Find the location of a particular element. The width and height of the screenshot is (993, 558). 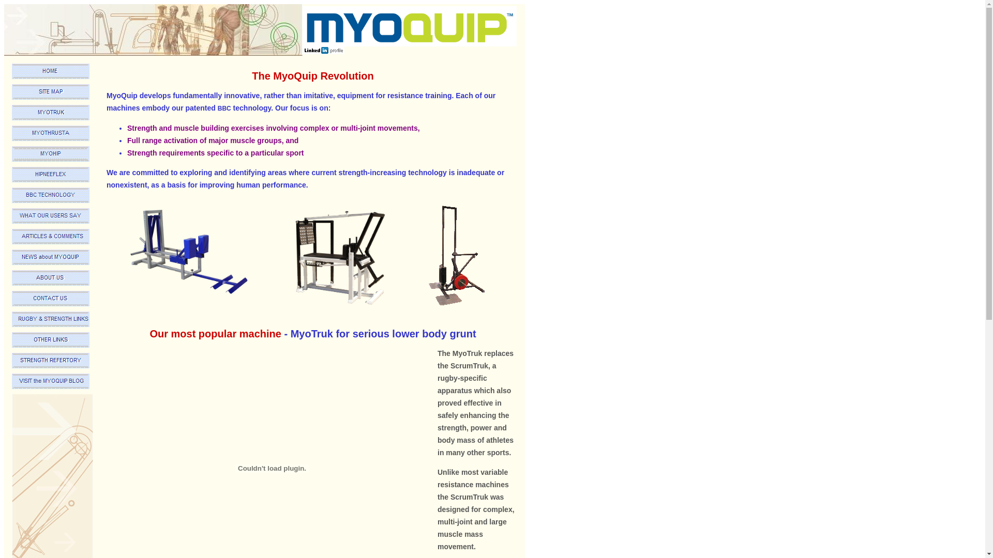

Myoquip MyoHip is located at coordinates (51, 154).